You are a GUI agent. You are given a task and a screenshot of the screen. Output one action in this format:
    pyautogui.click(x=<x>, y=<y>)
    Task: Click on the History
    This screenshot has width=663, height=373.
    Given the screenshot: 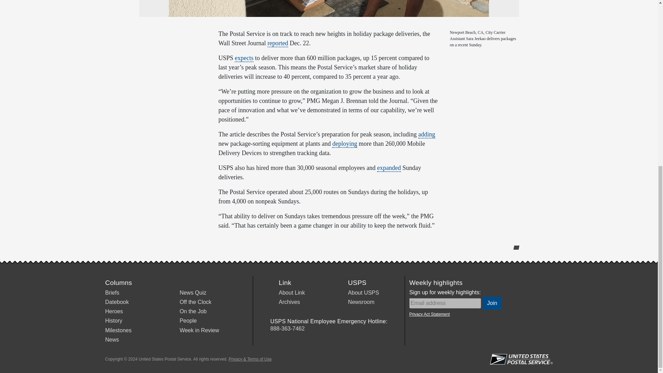 What is the action you would take?
    pyautogui.click(x=113, y=321)
    